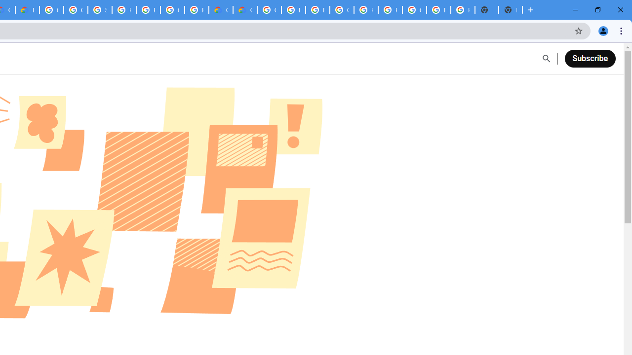 This screenshot has width=632, height=355. I want to click on Google Cloud Platform, so click(414, 10).